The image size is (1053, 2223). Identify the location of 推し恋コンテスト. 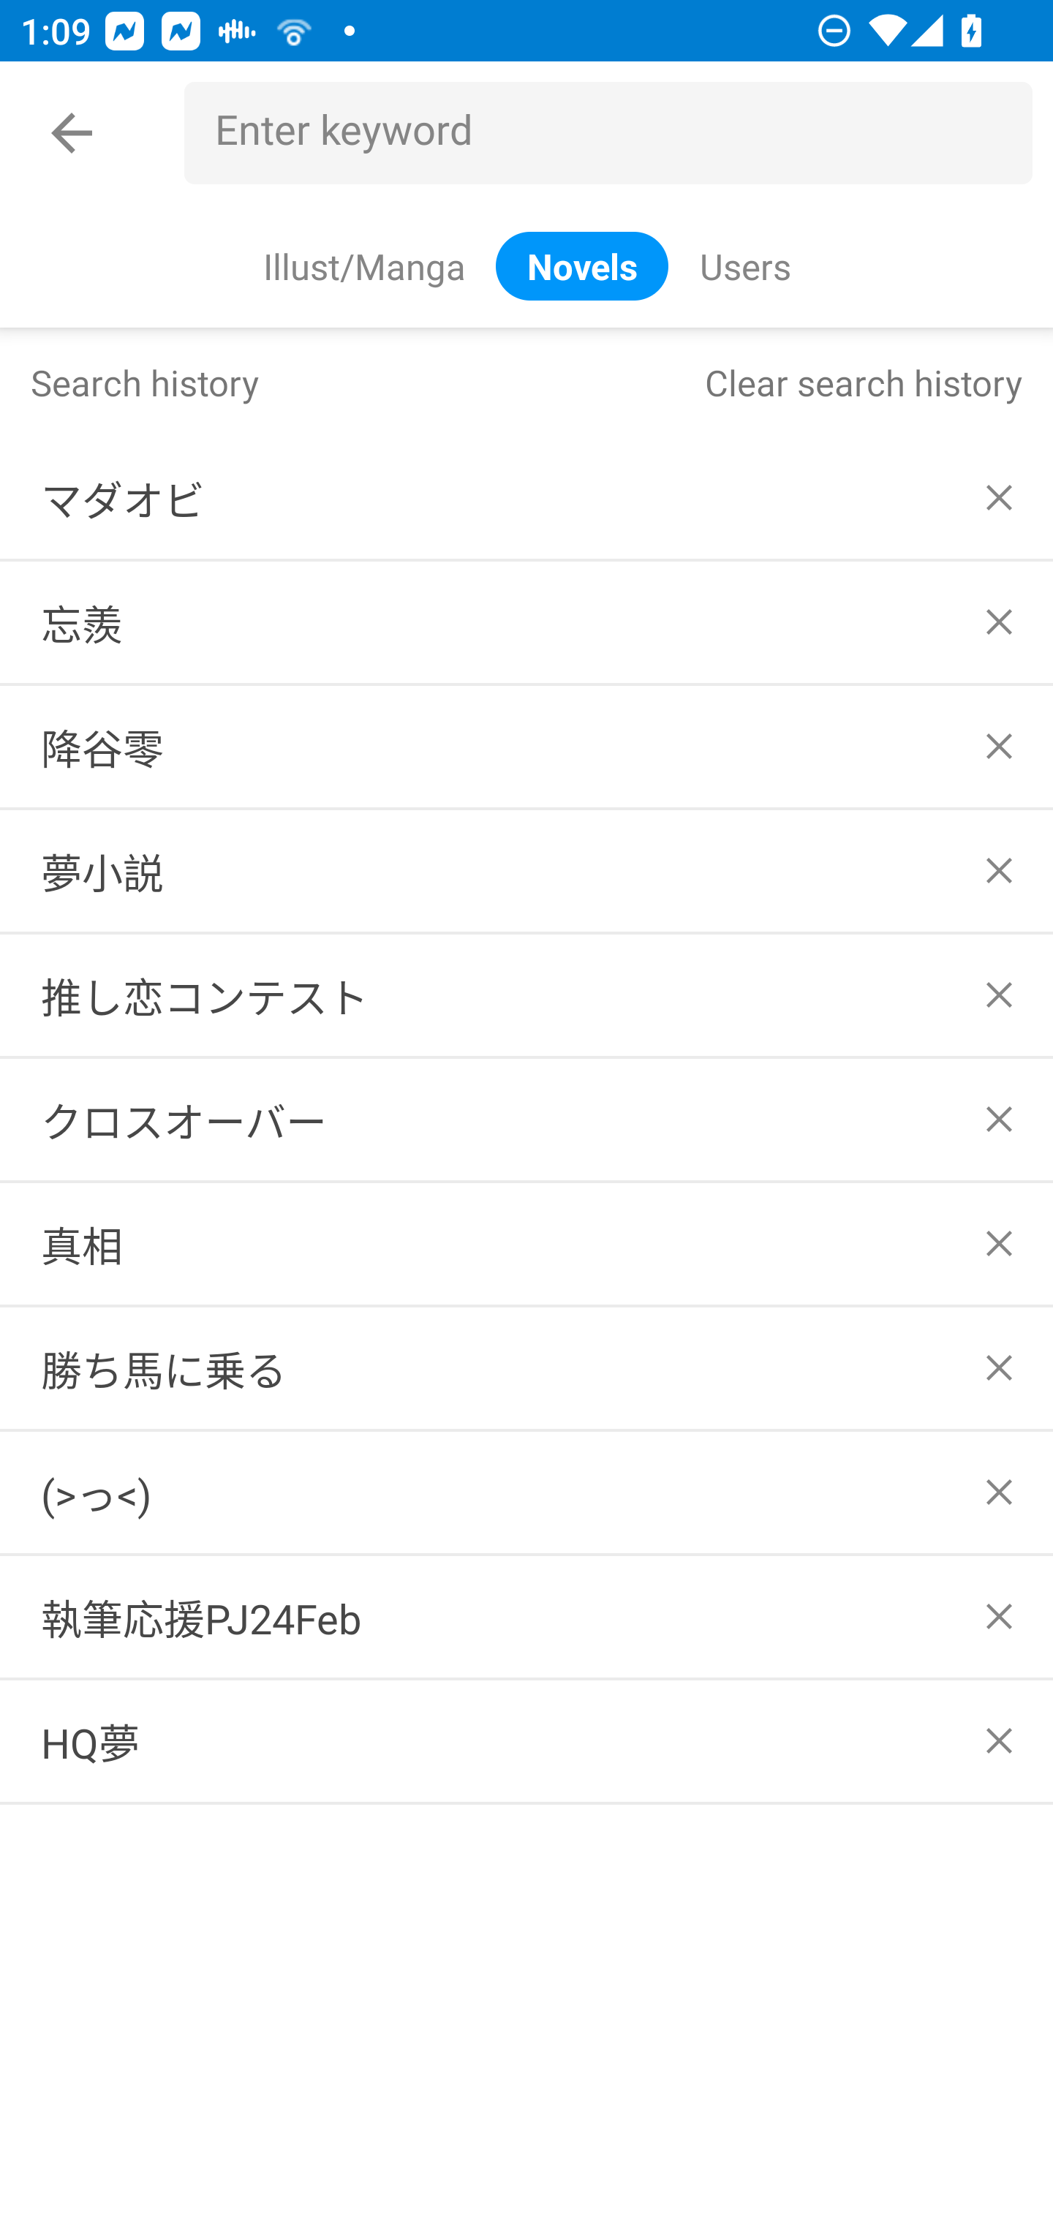
(526, 994).